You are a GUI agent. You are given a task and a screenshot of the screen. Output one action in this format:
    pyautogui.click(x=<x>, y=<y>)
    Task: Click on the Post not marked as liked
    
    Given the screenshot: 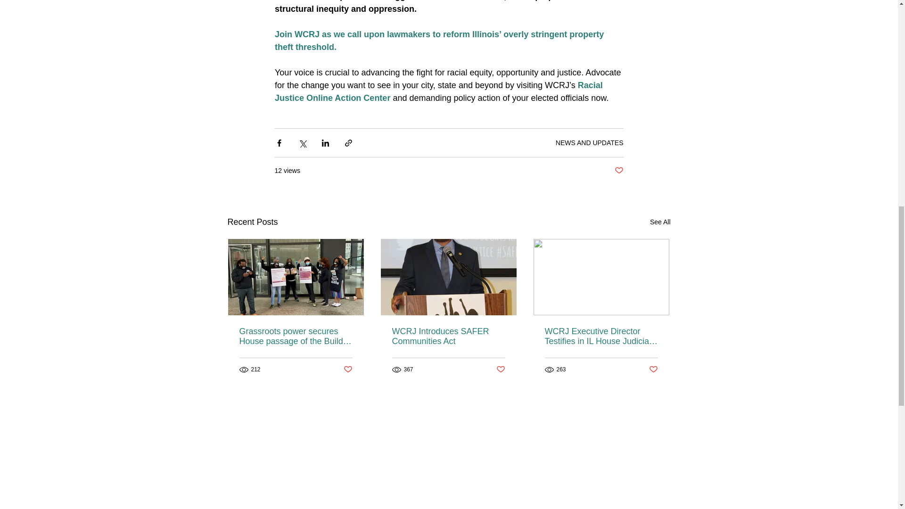 What is the action you would take?
    pyautogui.click(x=501, y=369)
    